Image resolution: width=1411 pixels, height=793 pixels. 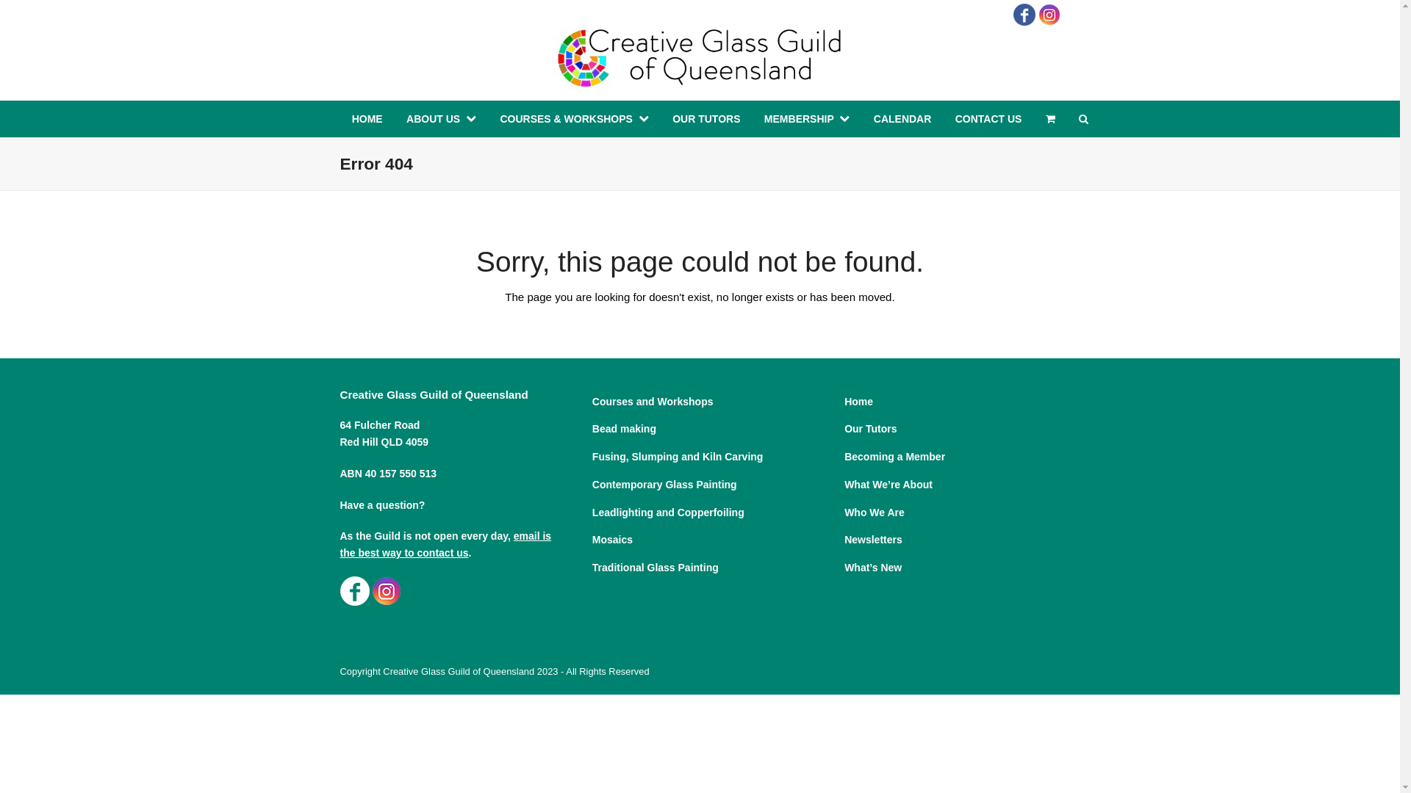 I want to click on Our Tutors, so click(x=870, y=429).